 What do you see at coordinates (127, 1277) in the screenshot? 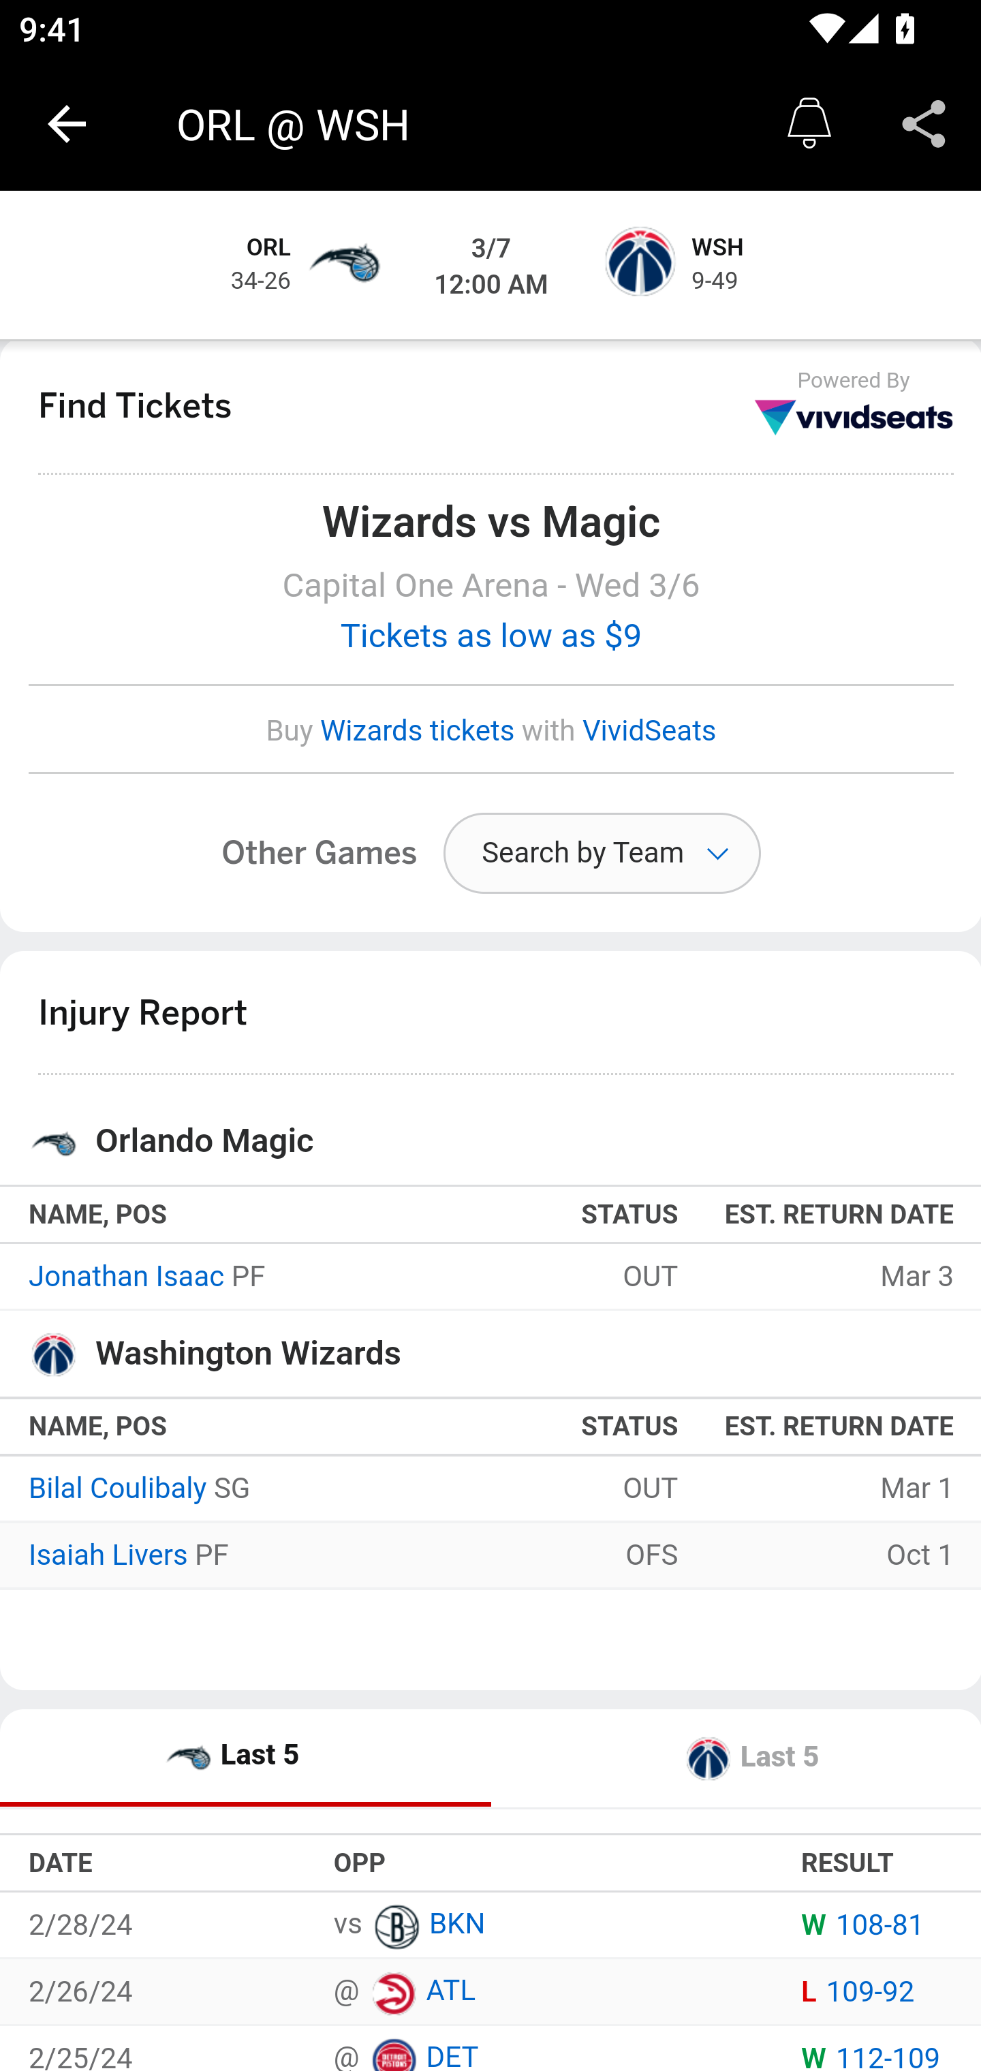
I see `Jonathan Isaac` at bounding box center [127, 1277].